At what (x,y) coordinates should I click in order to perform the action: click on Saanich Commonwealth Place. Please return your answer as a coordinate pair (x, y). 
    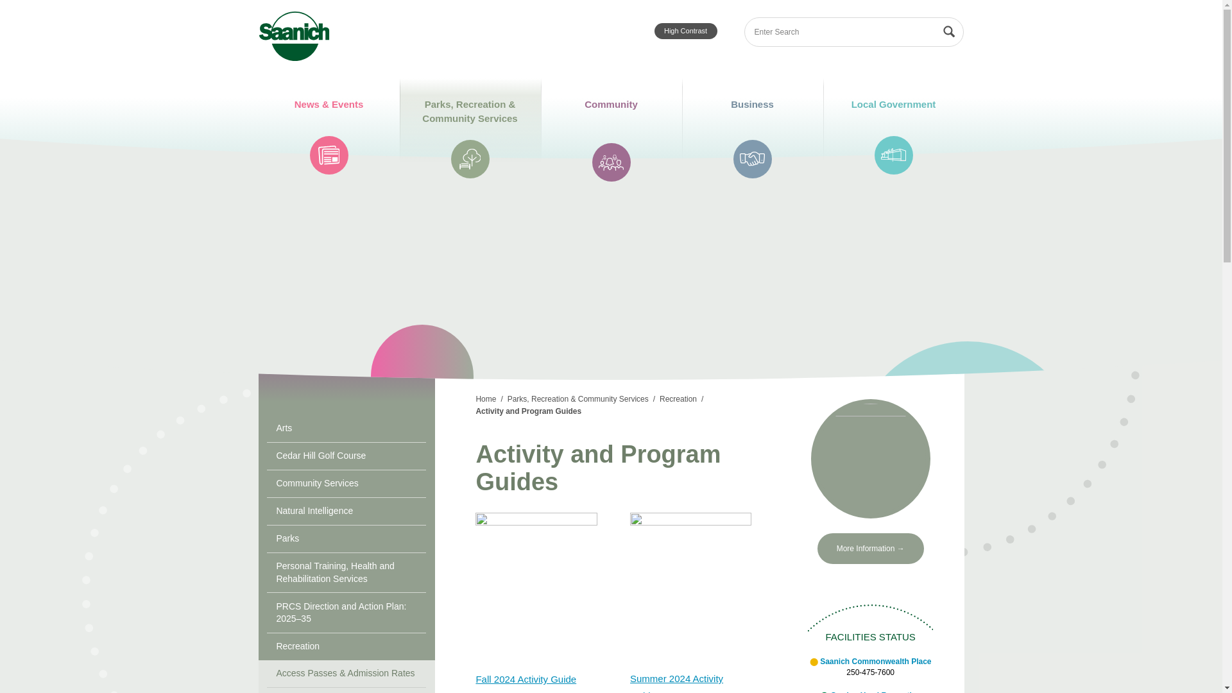
    Looking at the image, I should click on (685, 31).